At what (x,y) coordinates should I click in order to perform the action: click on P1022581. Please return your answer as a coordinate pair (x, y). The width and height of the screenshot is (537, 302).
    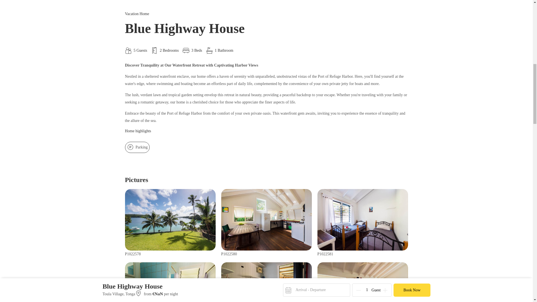
    Looking at the image, I should click on (362, 220).